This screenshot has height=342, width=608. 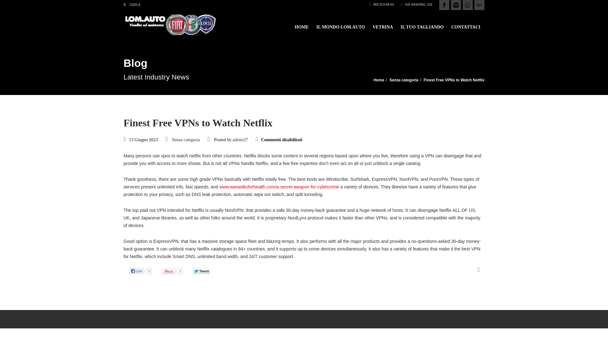 I want to click on VIA GRAVINA, 216, so click(x=416, y=4).